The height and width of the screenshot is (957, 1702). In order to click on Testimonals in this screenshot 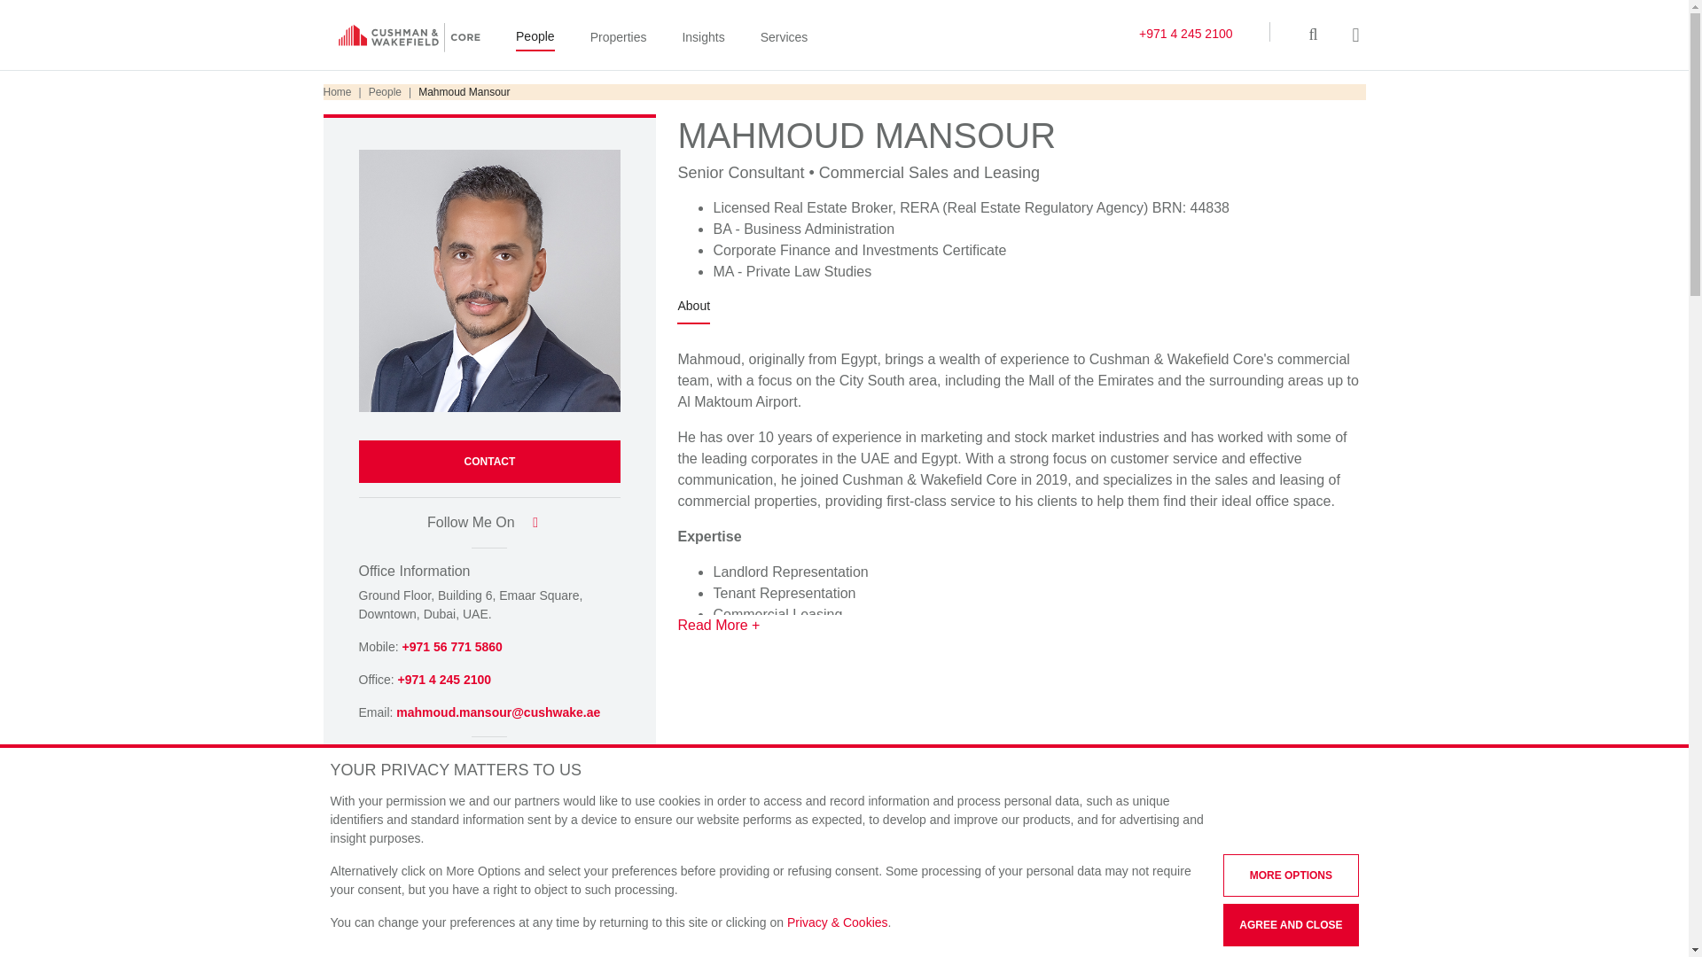, I will do `click(727, 873)`.